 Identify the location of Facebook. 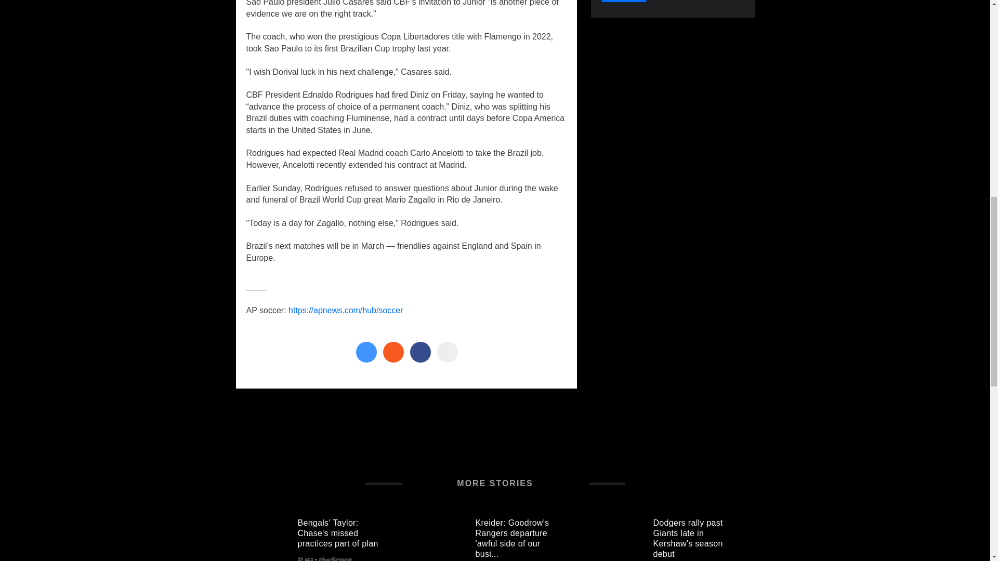
(419, 352).